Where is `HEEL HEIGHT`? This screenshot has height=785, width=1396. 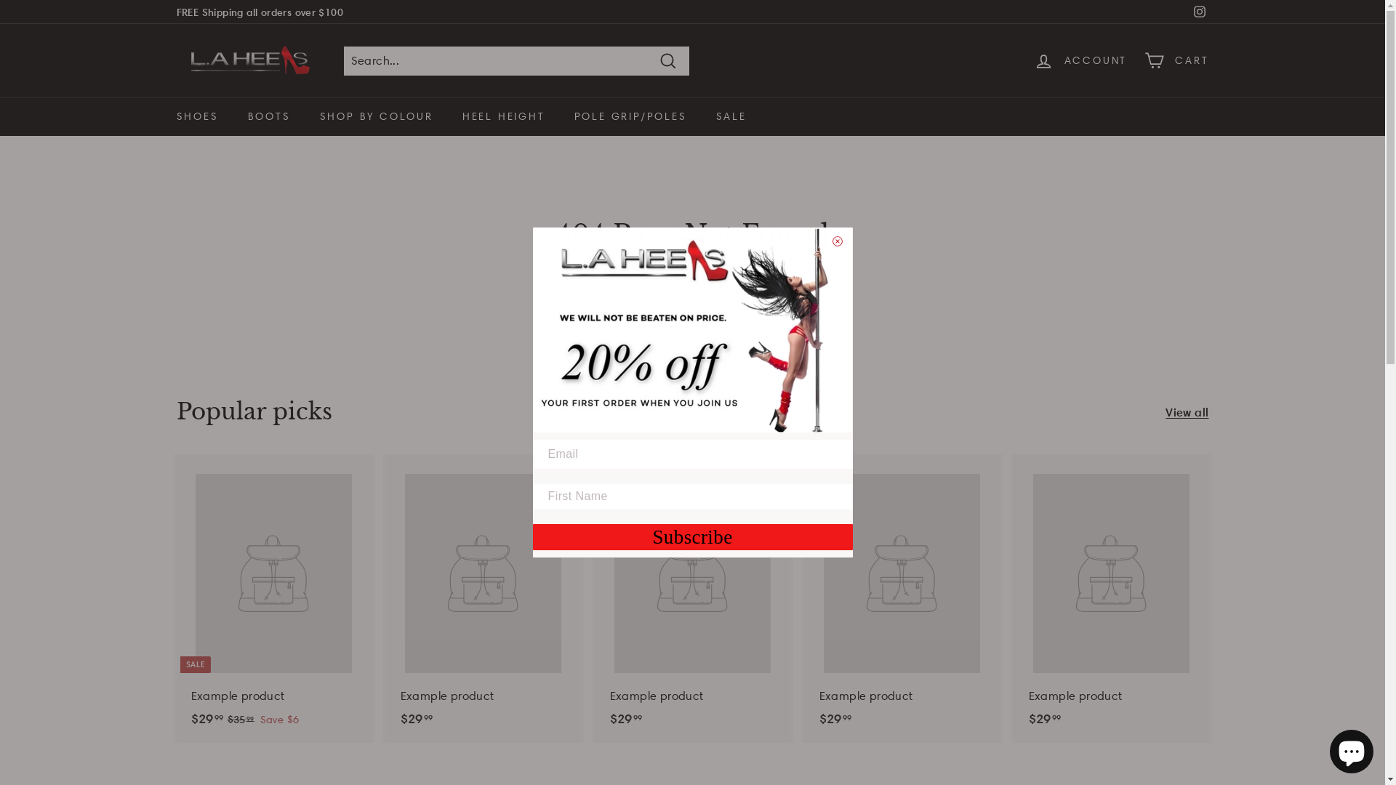
HEEL HEIGHT is located at coordinates (504, 116).